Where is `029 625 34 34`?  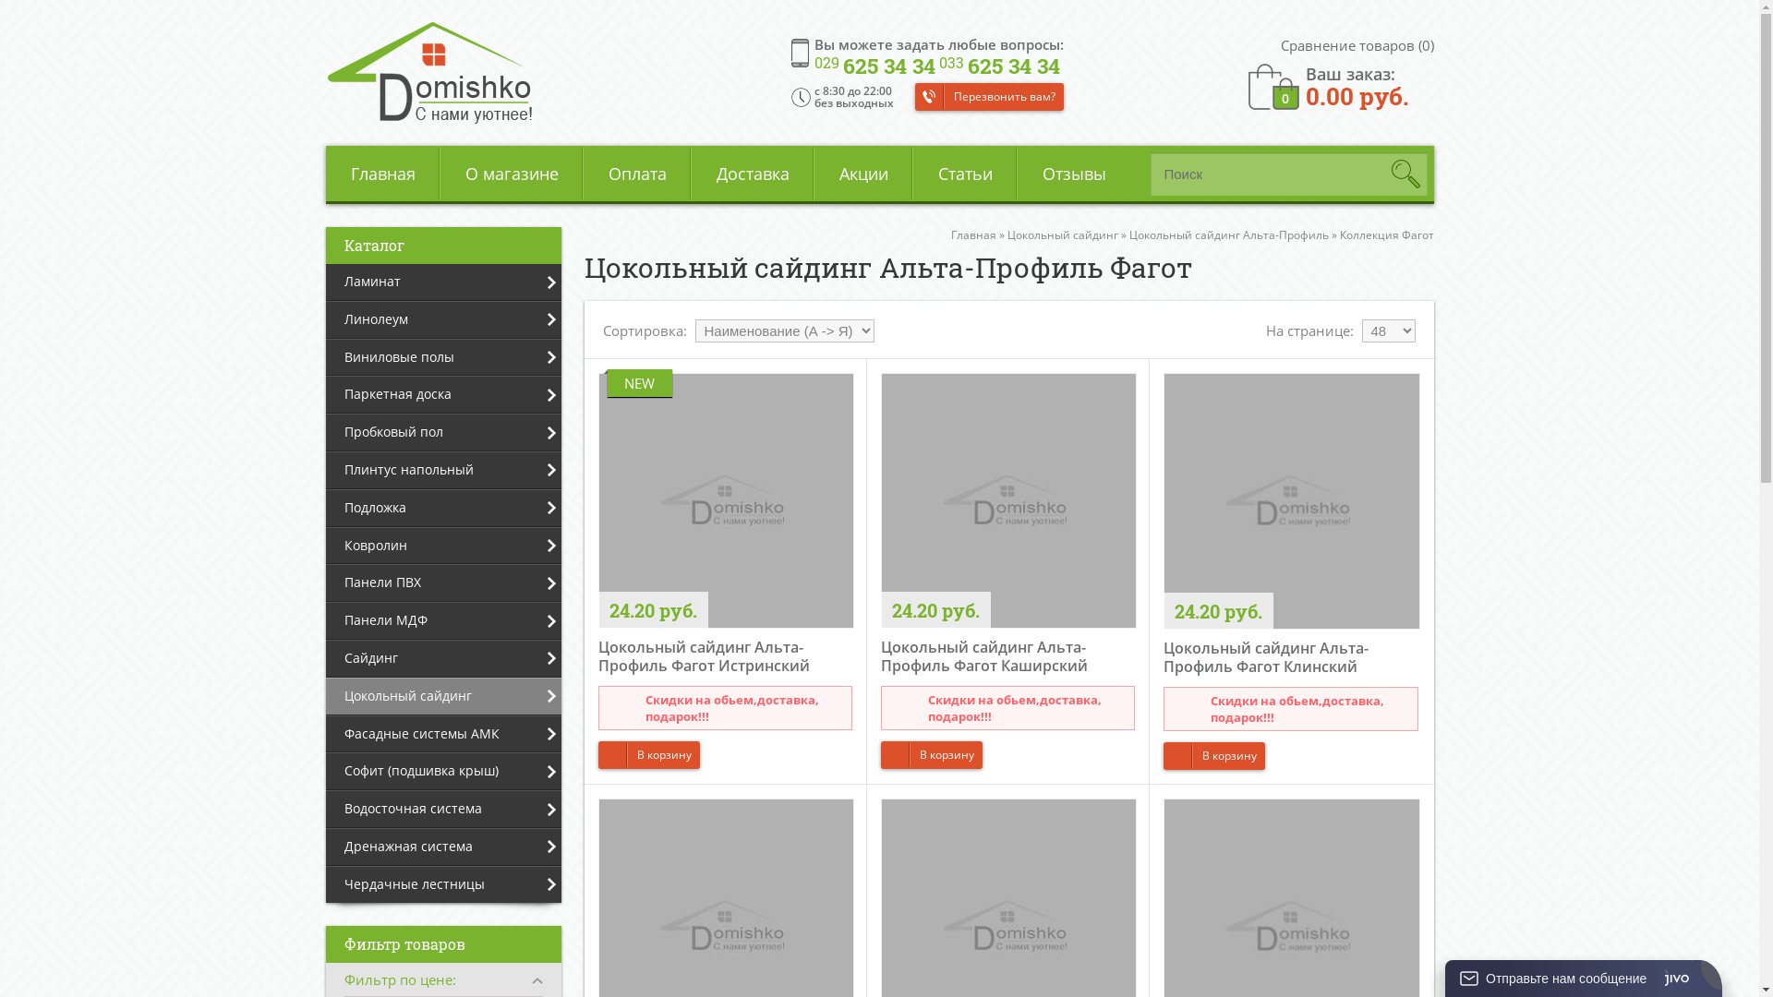
029 625 34 34 is located at coordinates (875, 66).